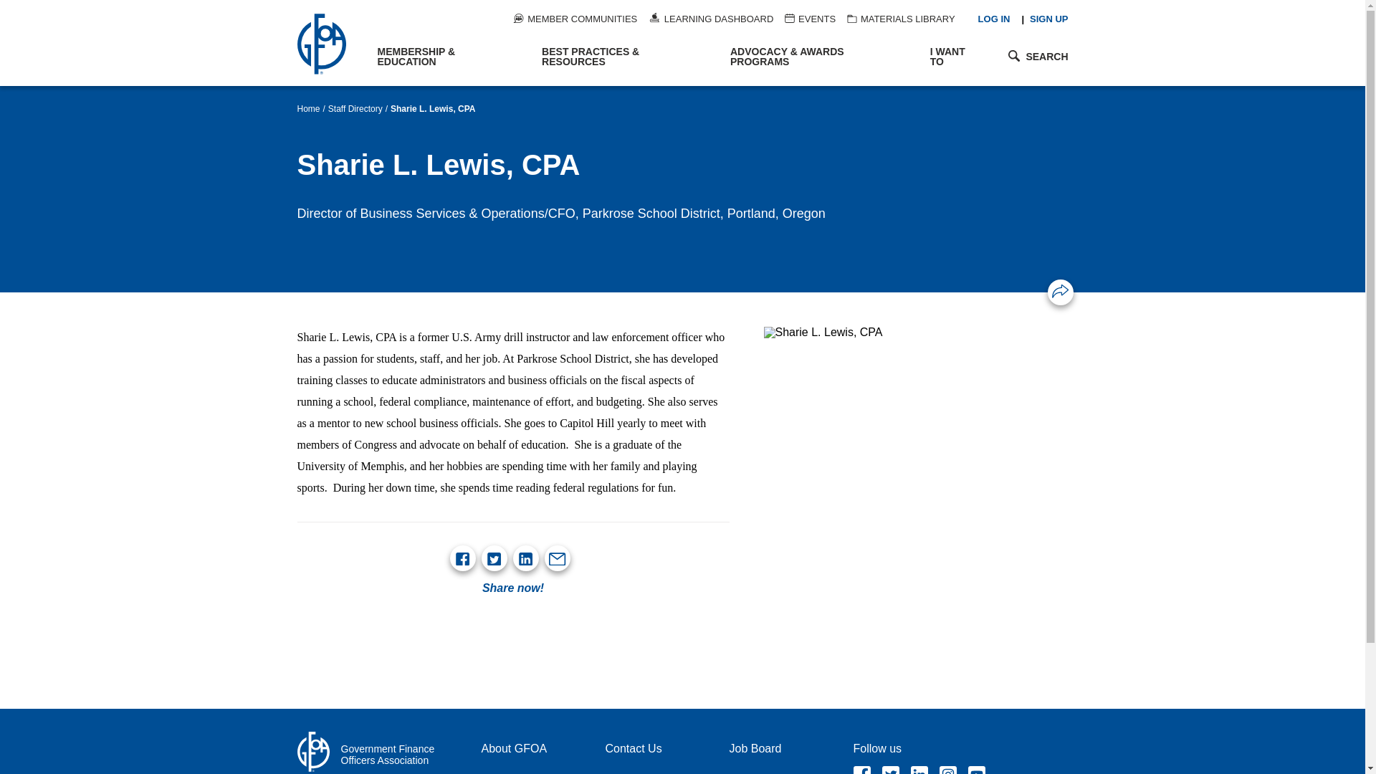 This screenshot has width=1376, height=774. What do you see at coordinates (493, 559) in the screenshot?
I see `Twitter` at bounding box center [493, 559].